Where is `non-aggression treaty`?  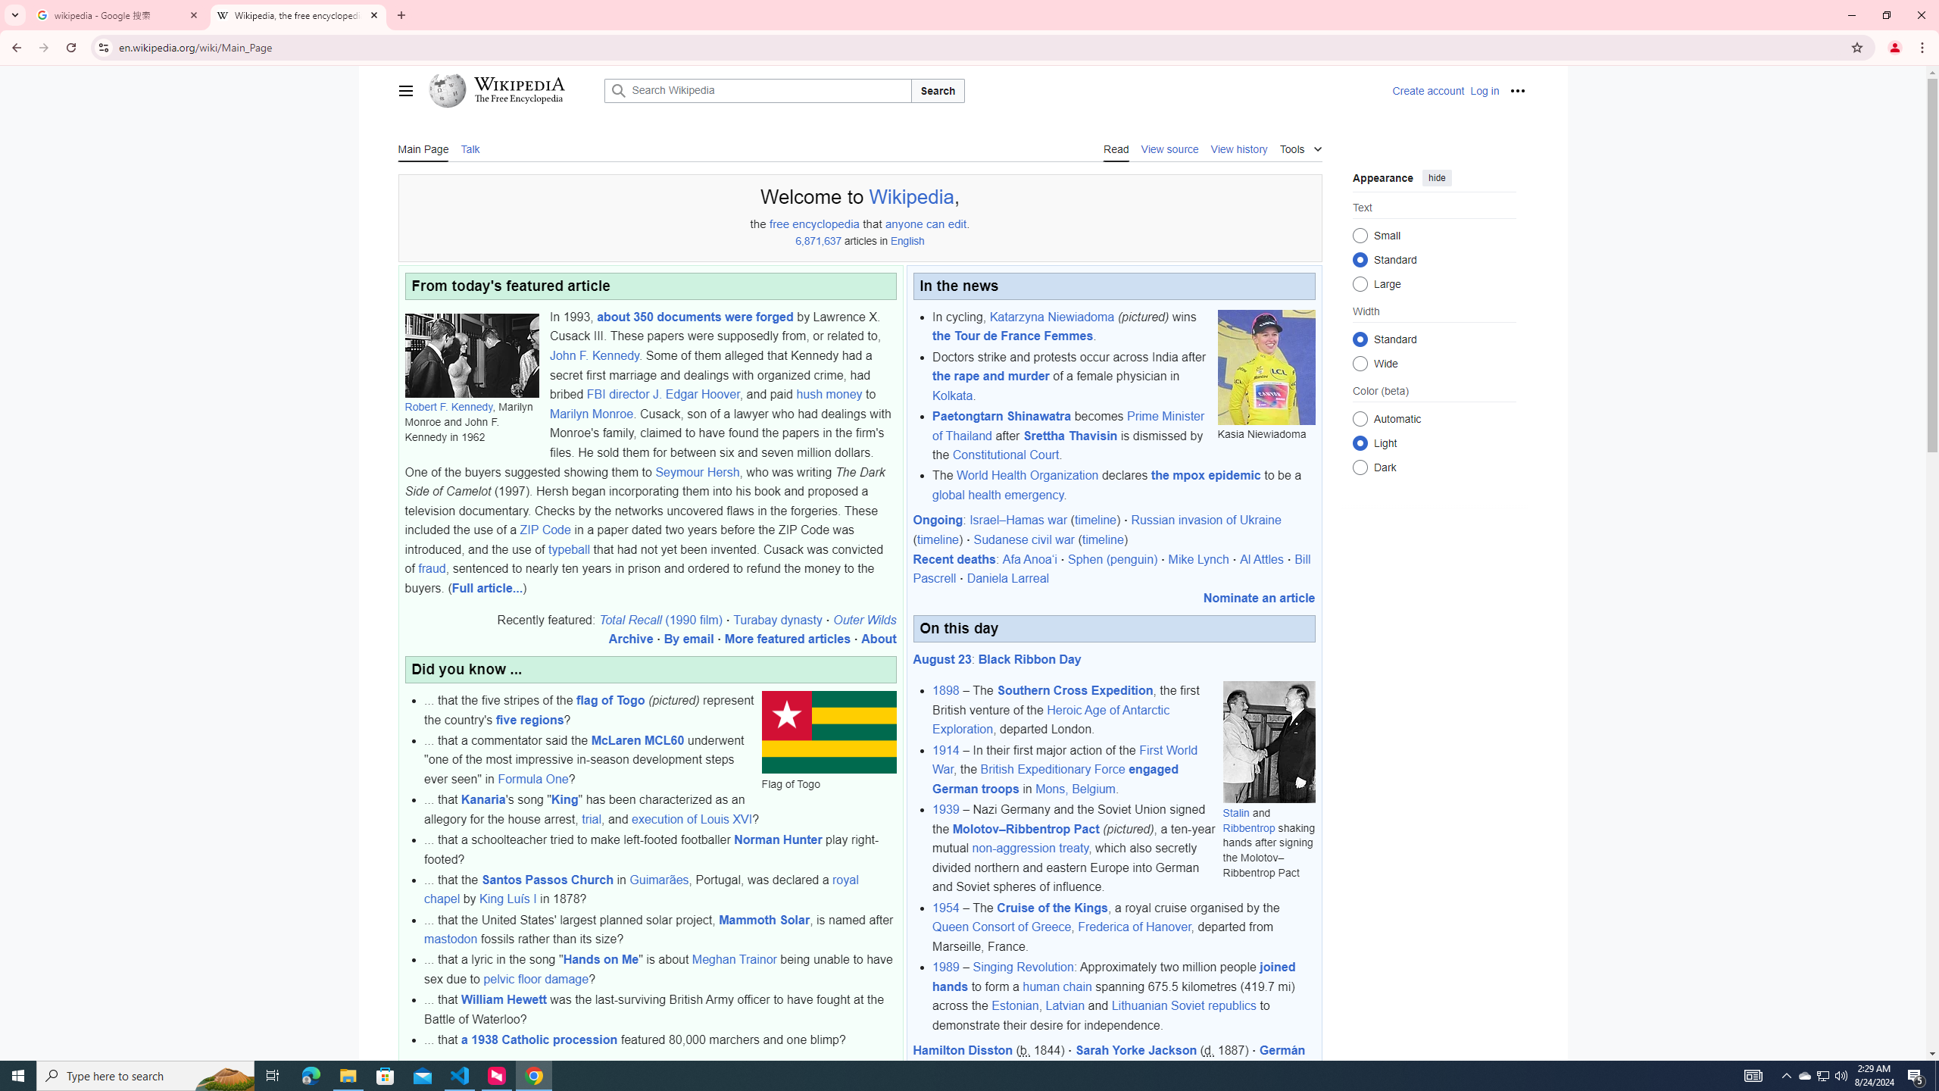
non-aggression treaty is located at coordinates (1030, 849).